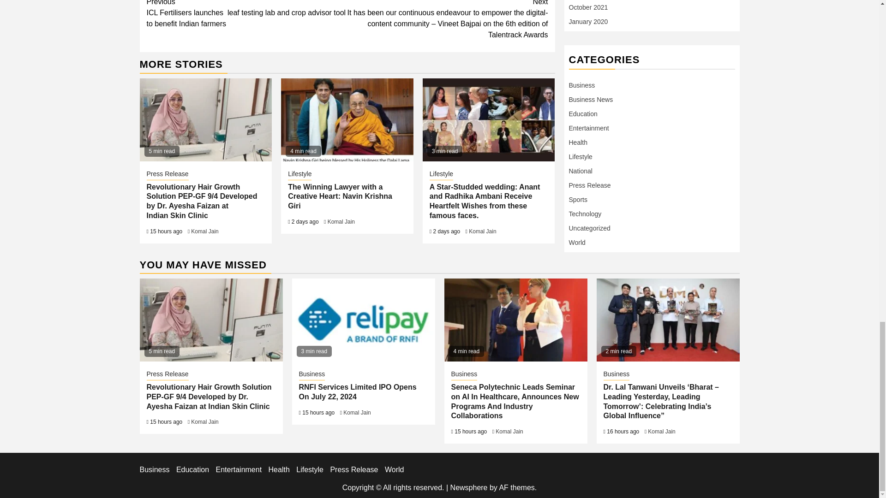 The width and height of the screenshot is (886, 498). Describe the element at coordinates (441, 174) in the screenshot. I see `Lifestyle` at that location.